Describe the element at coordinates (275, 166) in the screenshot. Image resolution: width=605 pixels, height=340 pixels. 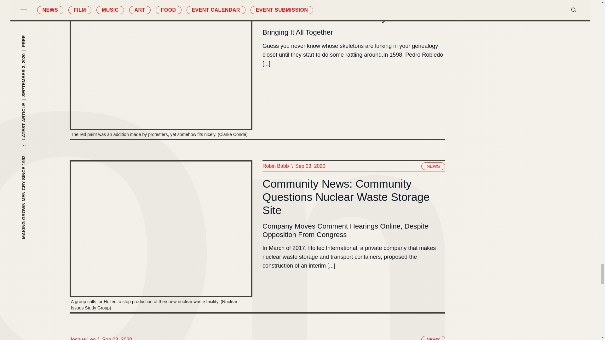
I see `Robin Babb` at that location.